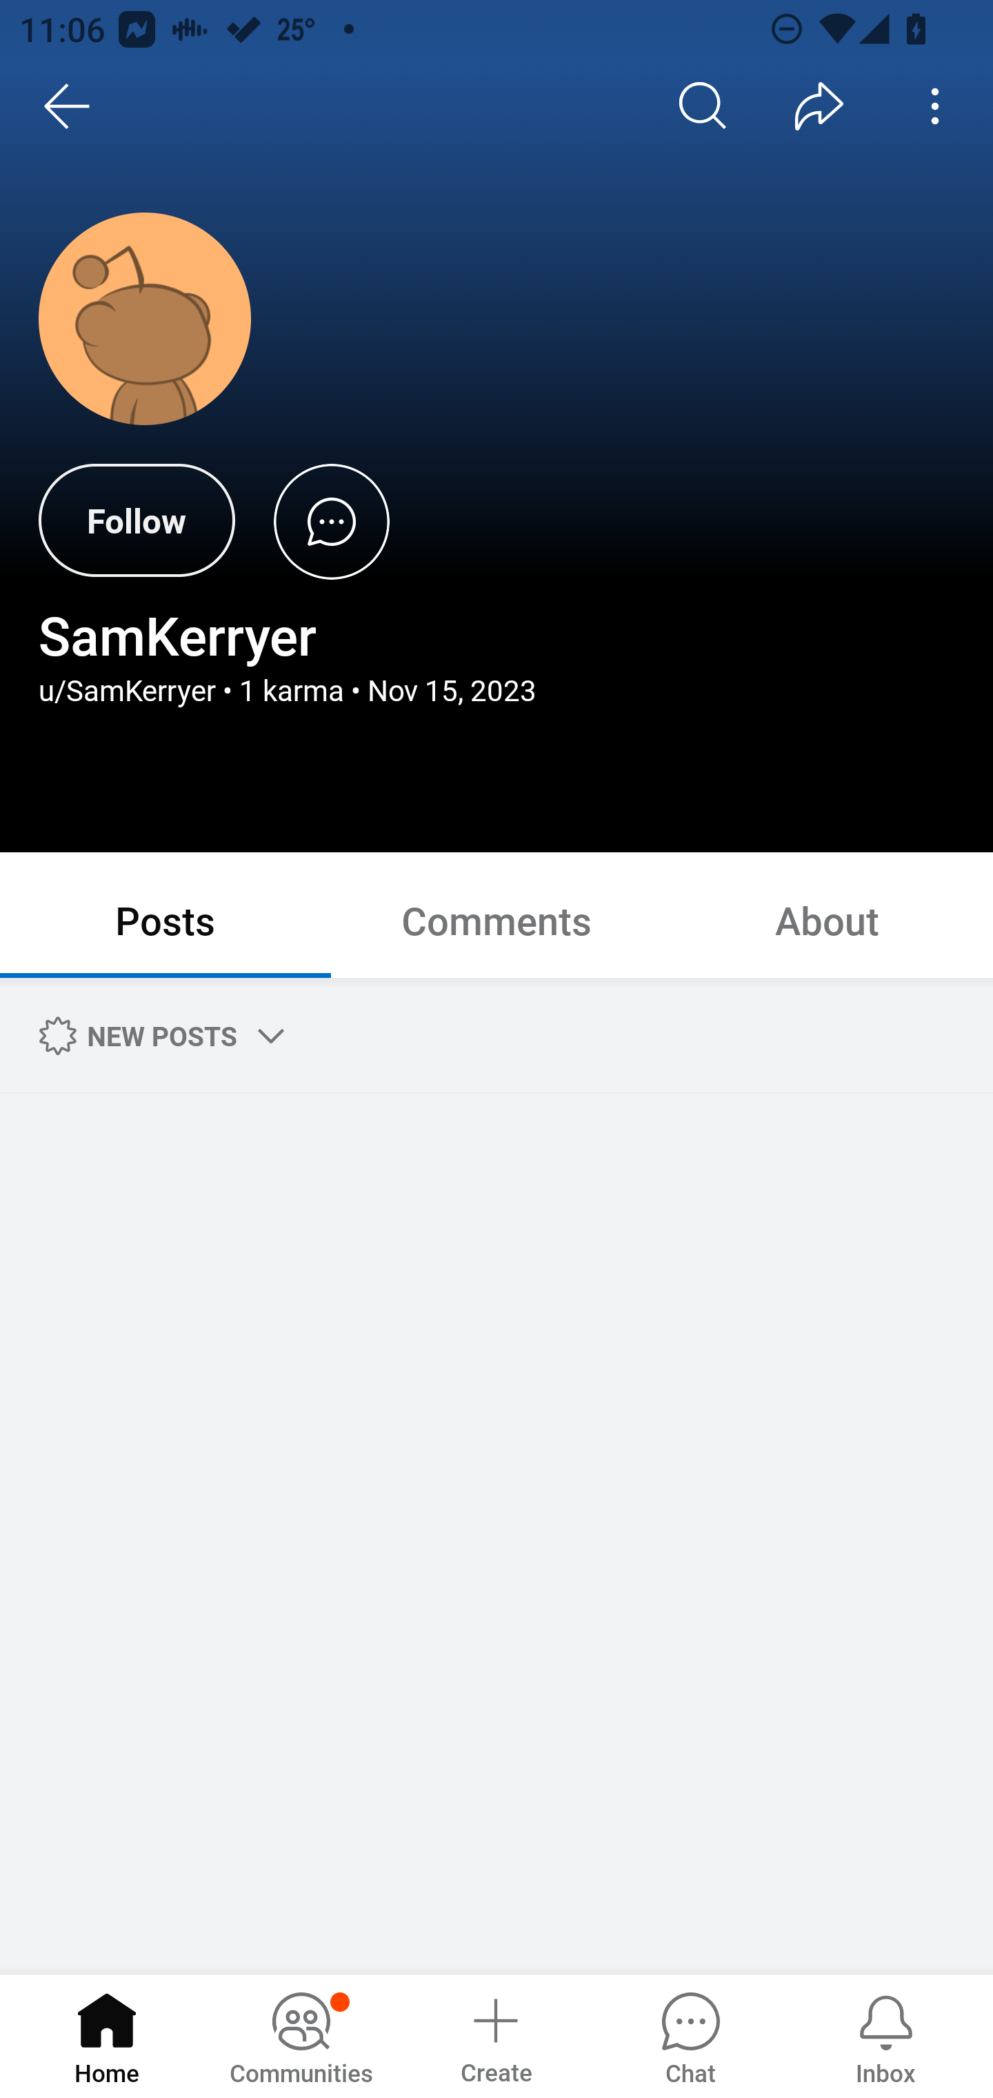 This screenshot has width=993, height=2098. Describe the element at coordinates (885, 2035) in the screenshot. I see `Inbox` at that location.